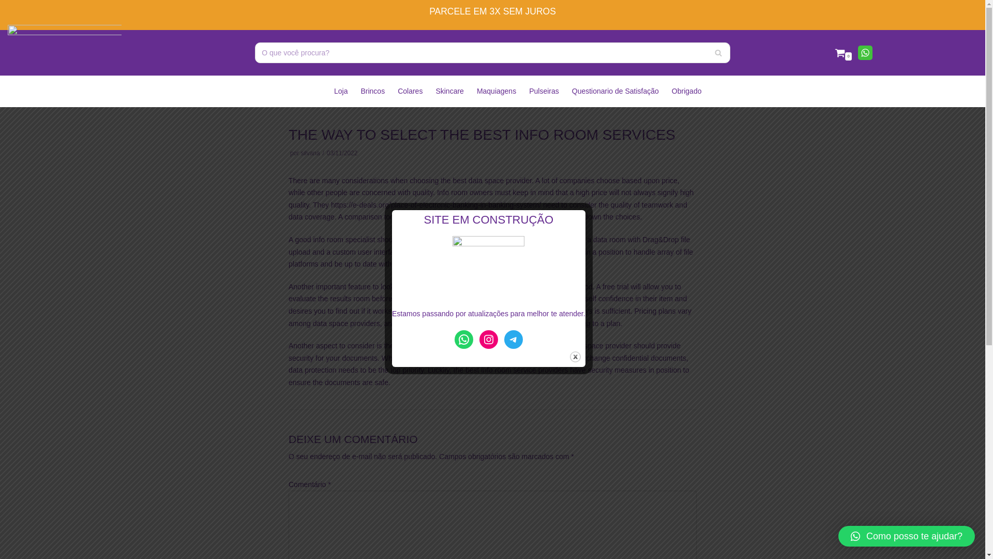 This screenshot has height=559, width=993. I want to click on Pulseiras, so click(544, 91).